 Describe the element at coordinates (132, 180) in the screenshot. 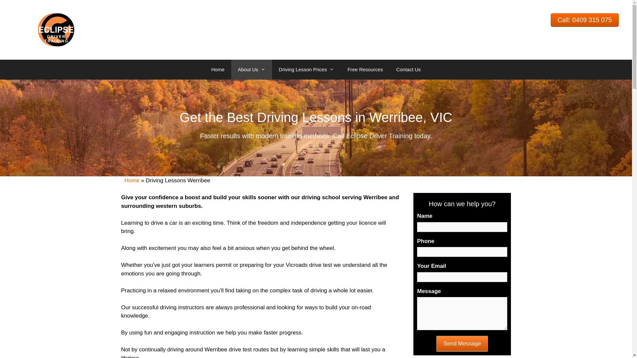

I see `Home` at that location.